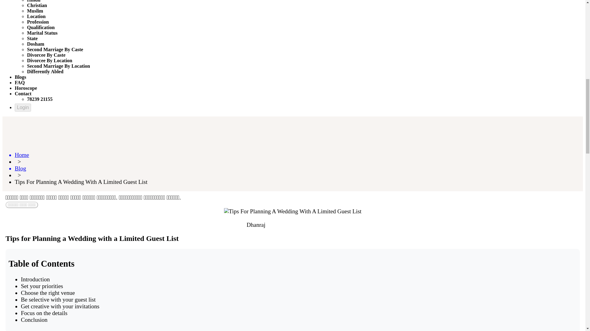 This screenshot has width=590, height=331. I want to click on FAQ, so click(20, 82).